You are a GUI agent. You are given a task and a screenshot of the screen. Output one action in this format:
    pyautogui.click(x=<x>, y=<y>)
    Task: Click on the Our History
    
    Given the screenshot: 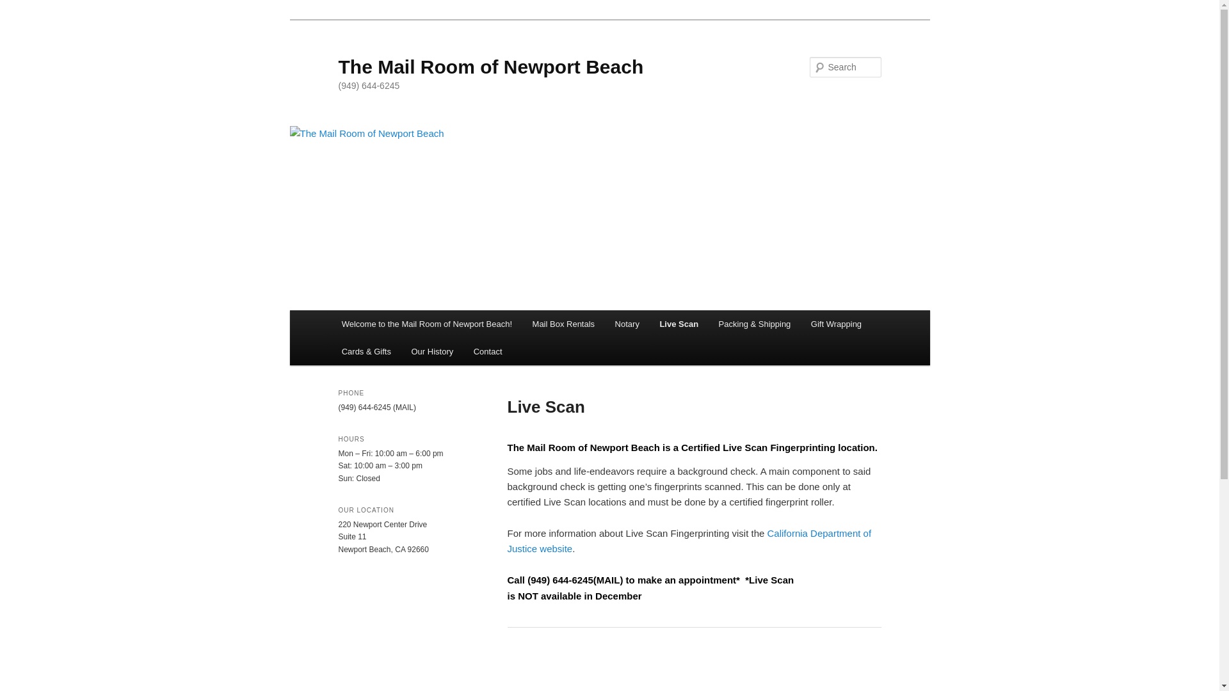 What is the action you would take?
    pyautogui.click(x=432, y=352)
    